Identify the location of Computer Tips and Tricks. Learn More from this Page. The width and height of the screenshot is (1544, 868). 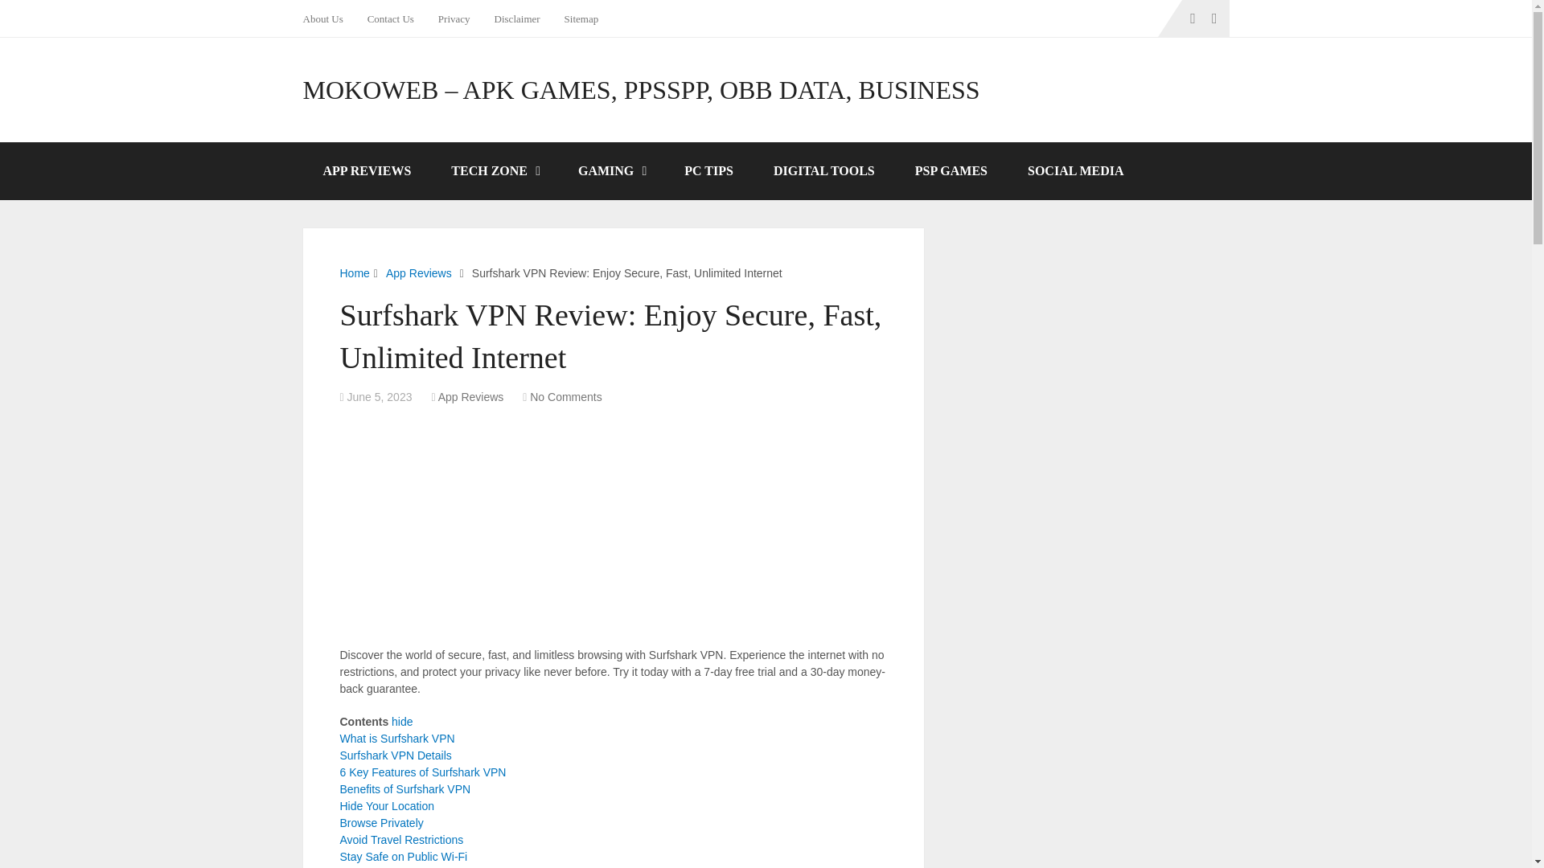
(708, 171).